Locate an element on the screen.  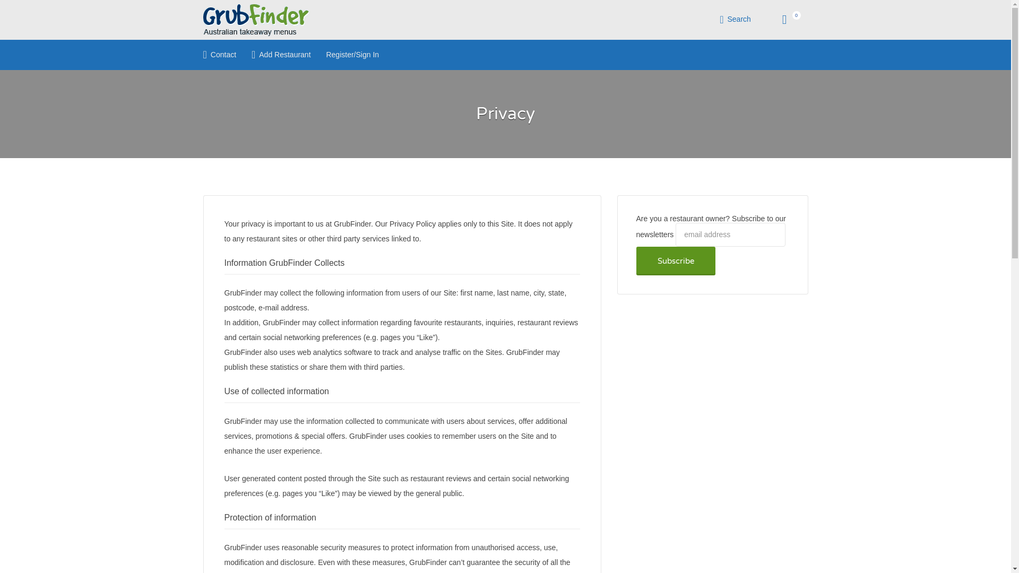
0
Items is located at coordinates (784, 20).